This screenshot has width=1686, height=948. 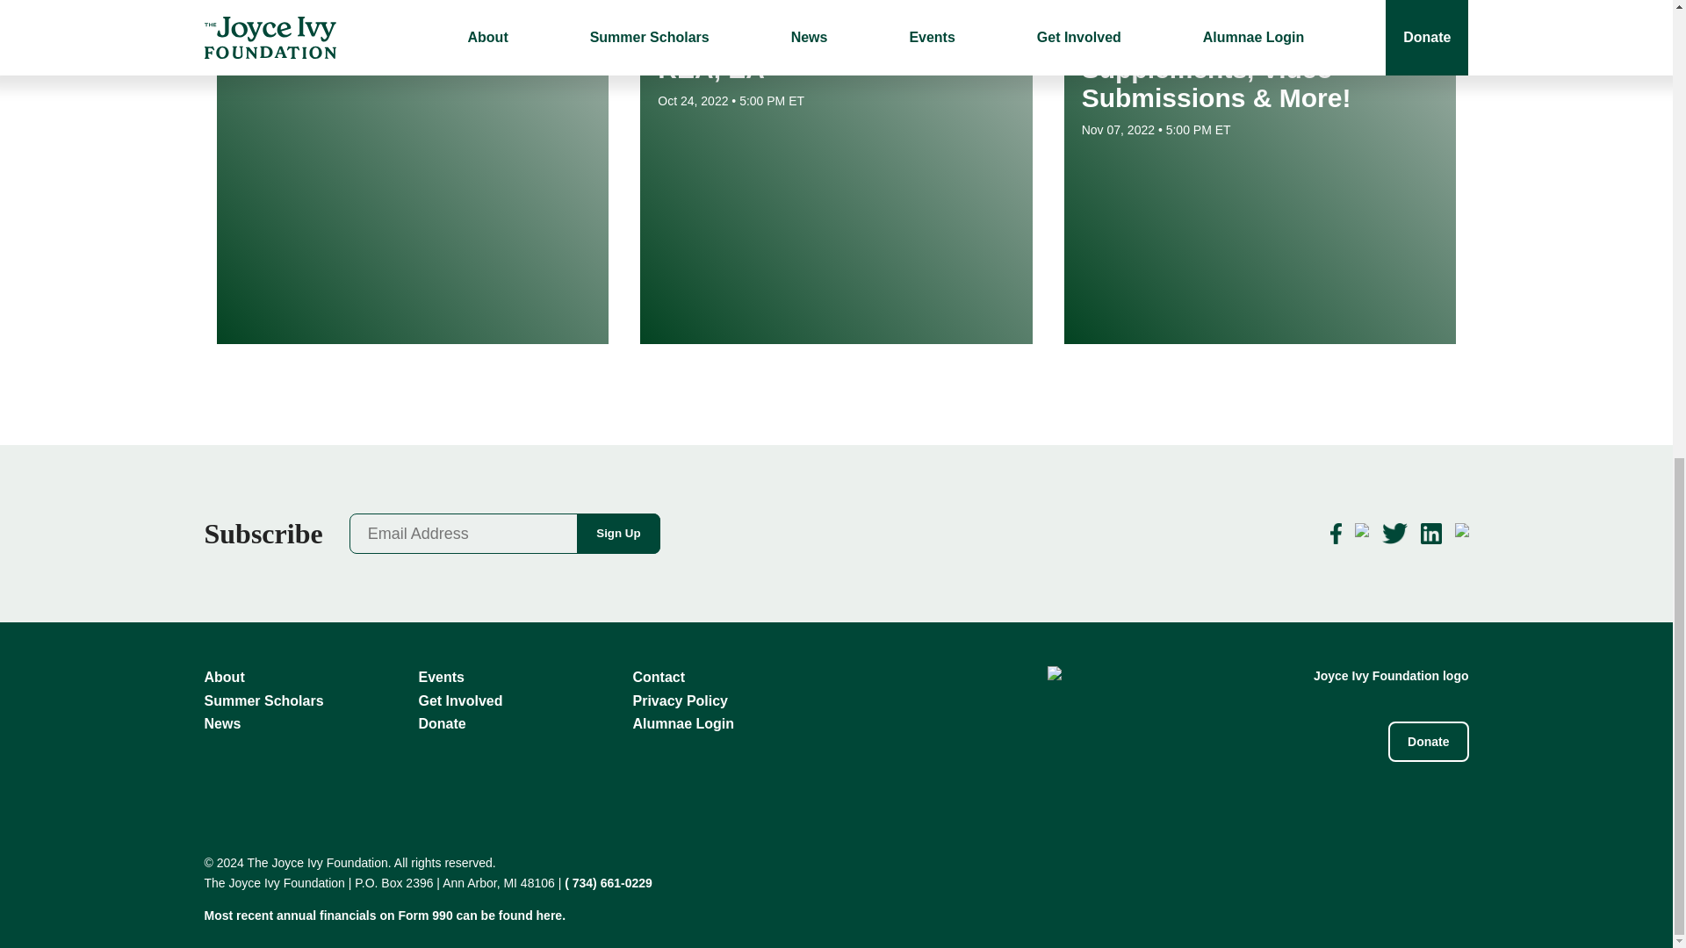 What do you see at coordinates (224, 676) in the screenshot?
I see `About` at bounding box center [224, 676].